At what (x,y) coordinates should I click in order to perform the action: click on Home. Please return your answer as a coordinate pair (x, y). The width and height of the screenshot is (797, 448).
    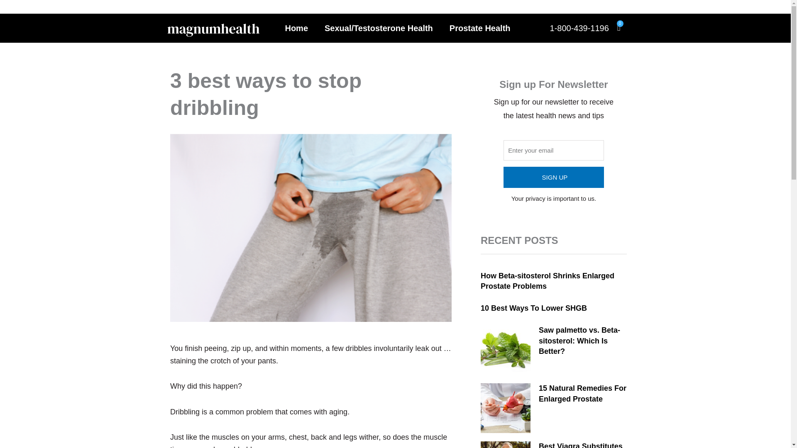
    Looking at the image, I should click on (296, 28).